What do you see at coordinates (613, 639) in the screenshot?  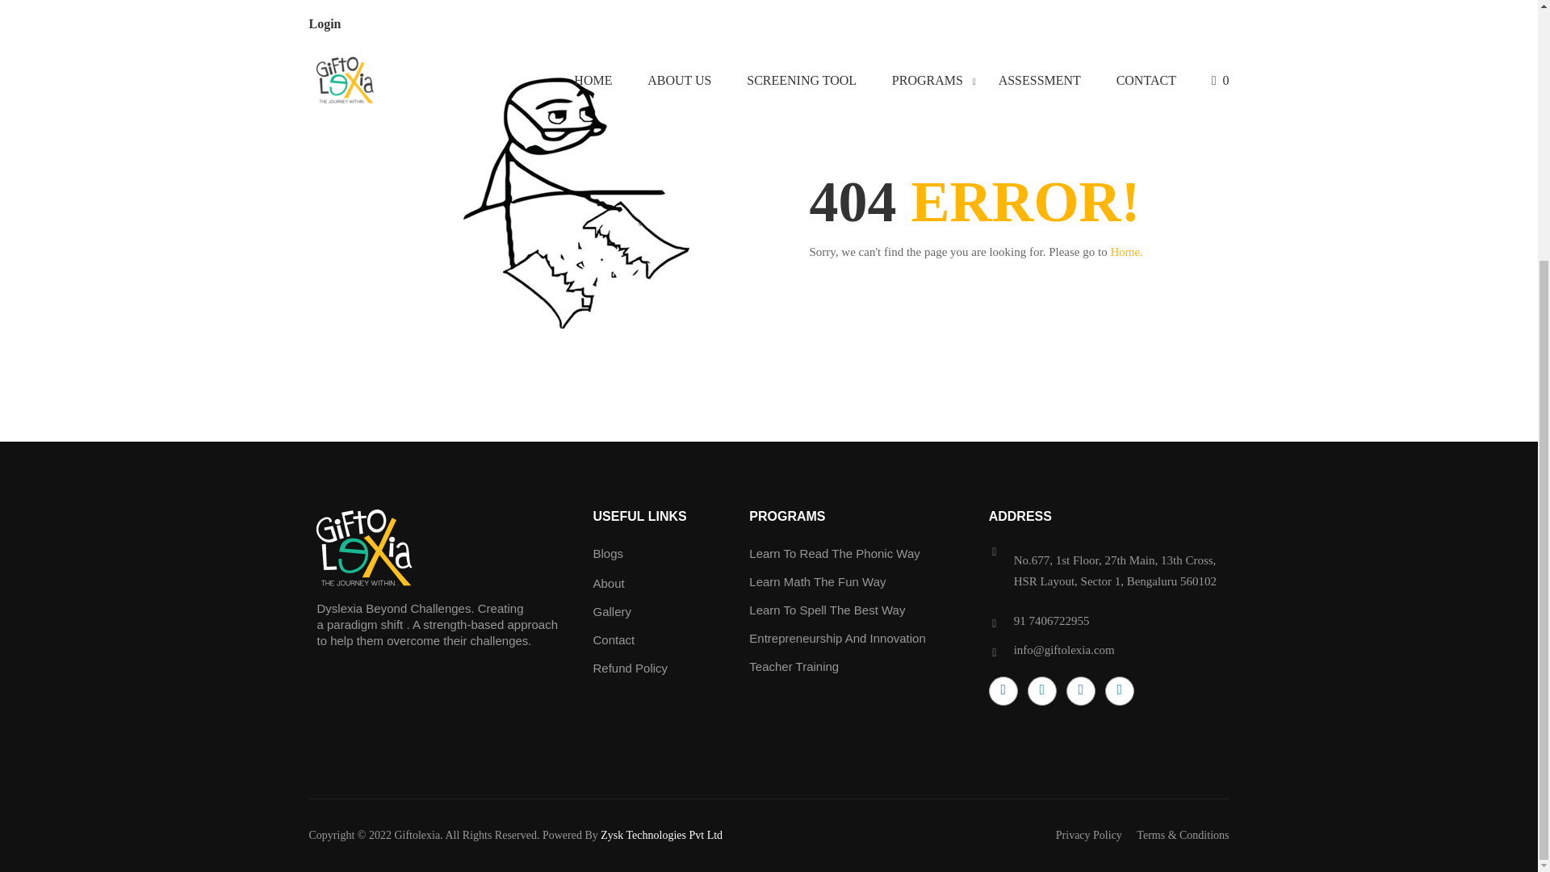 I see `Contact` at bounding box center [613, 639].